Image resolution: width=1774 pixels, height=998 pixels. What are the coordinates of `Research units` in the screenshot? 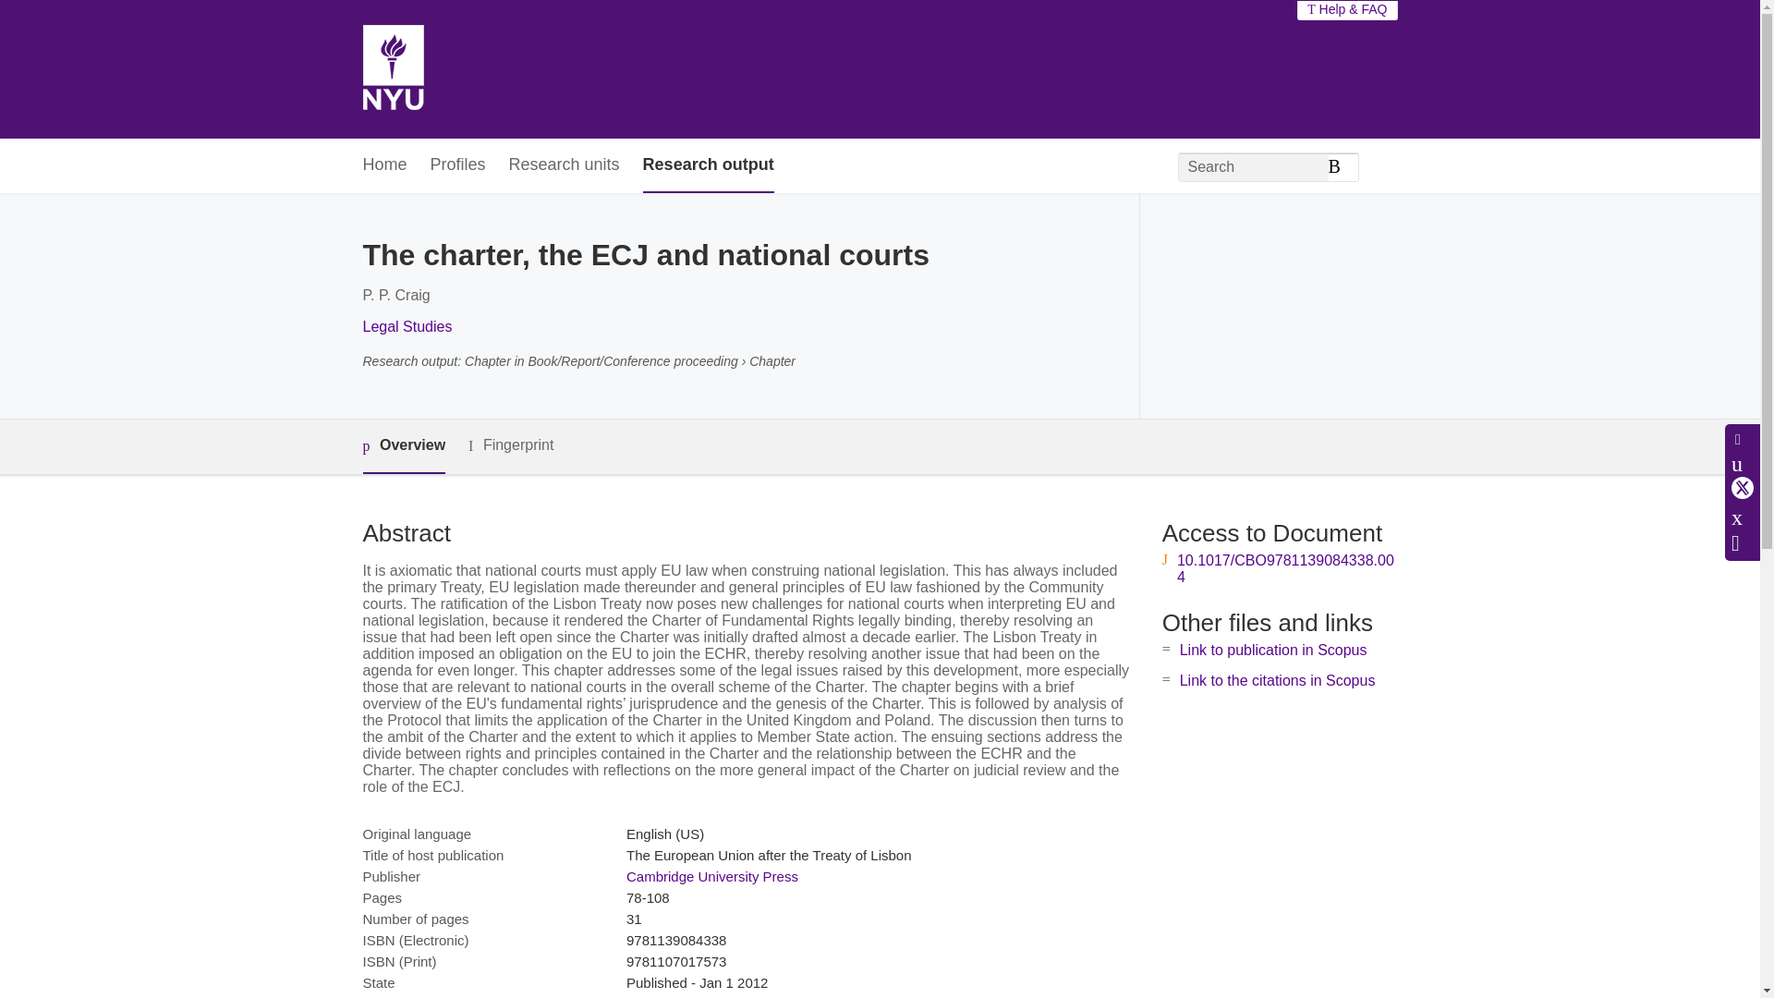 It's located at (564, 166).